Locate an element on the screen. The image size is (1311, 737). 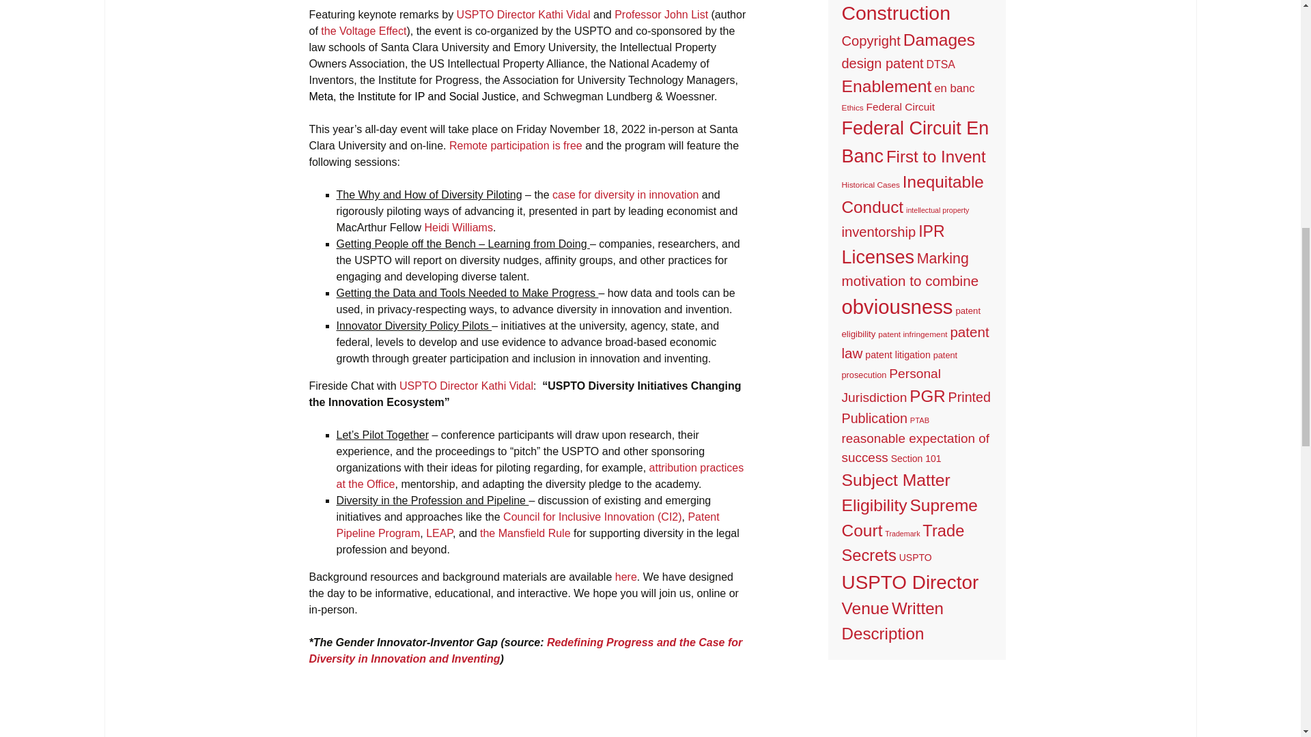
attribution practices at the Office is located at coordinates (539, 476).